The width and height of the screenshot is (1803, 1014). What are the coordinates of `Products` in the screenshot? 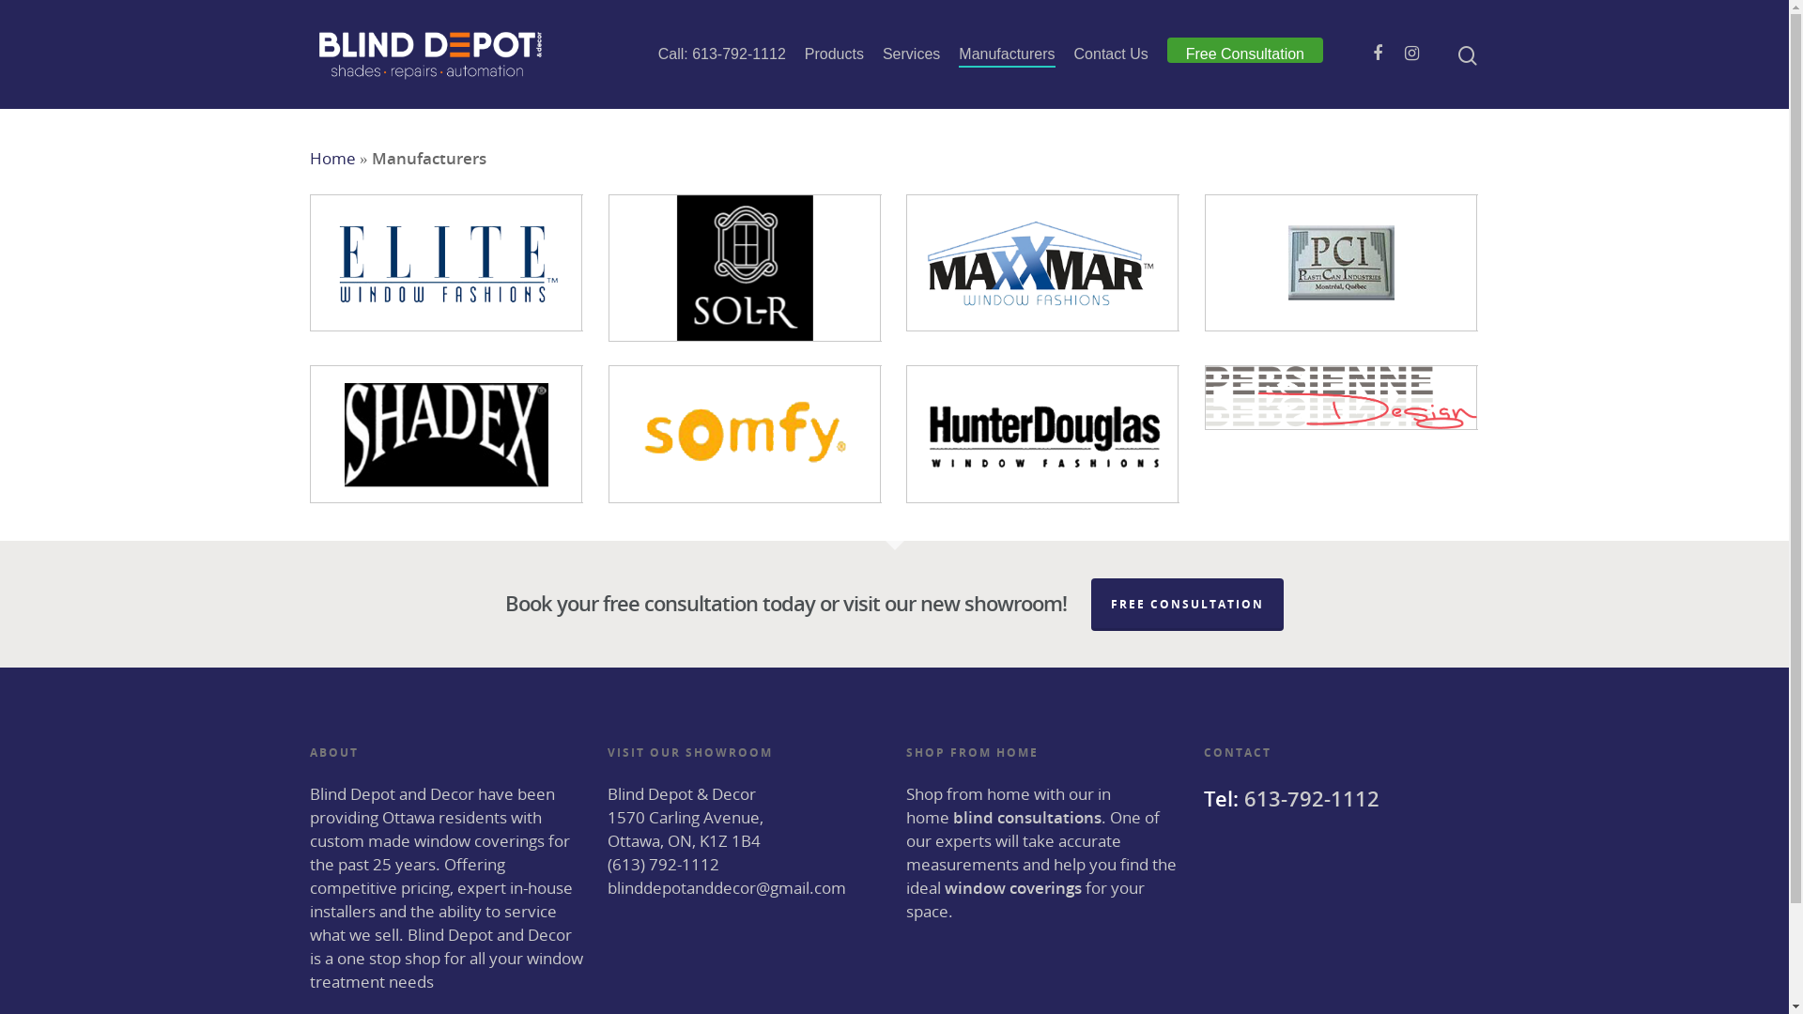 It's located at (834, 54).